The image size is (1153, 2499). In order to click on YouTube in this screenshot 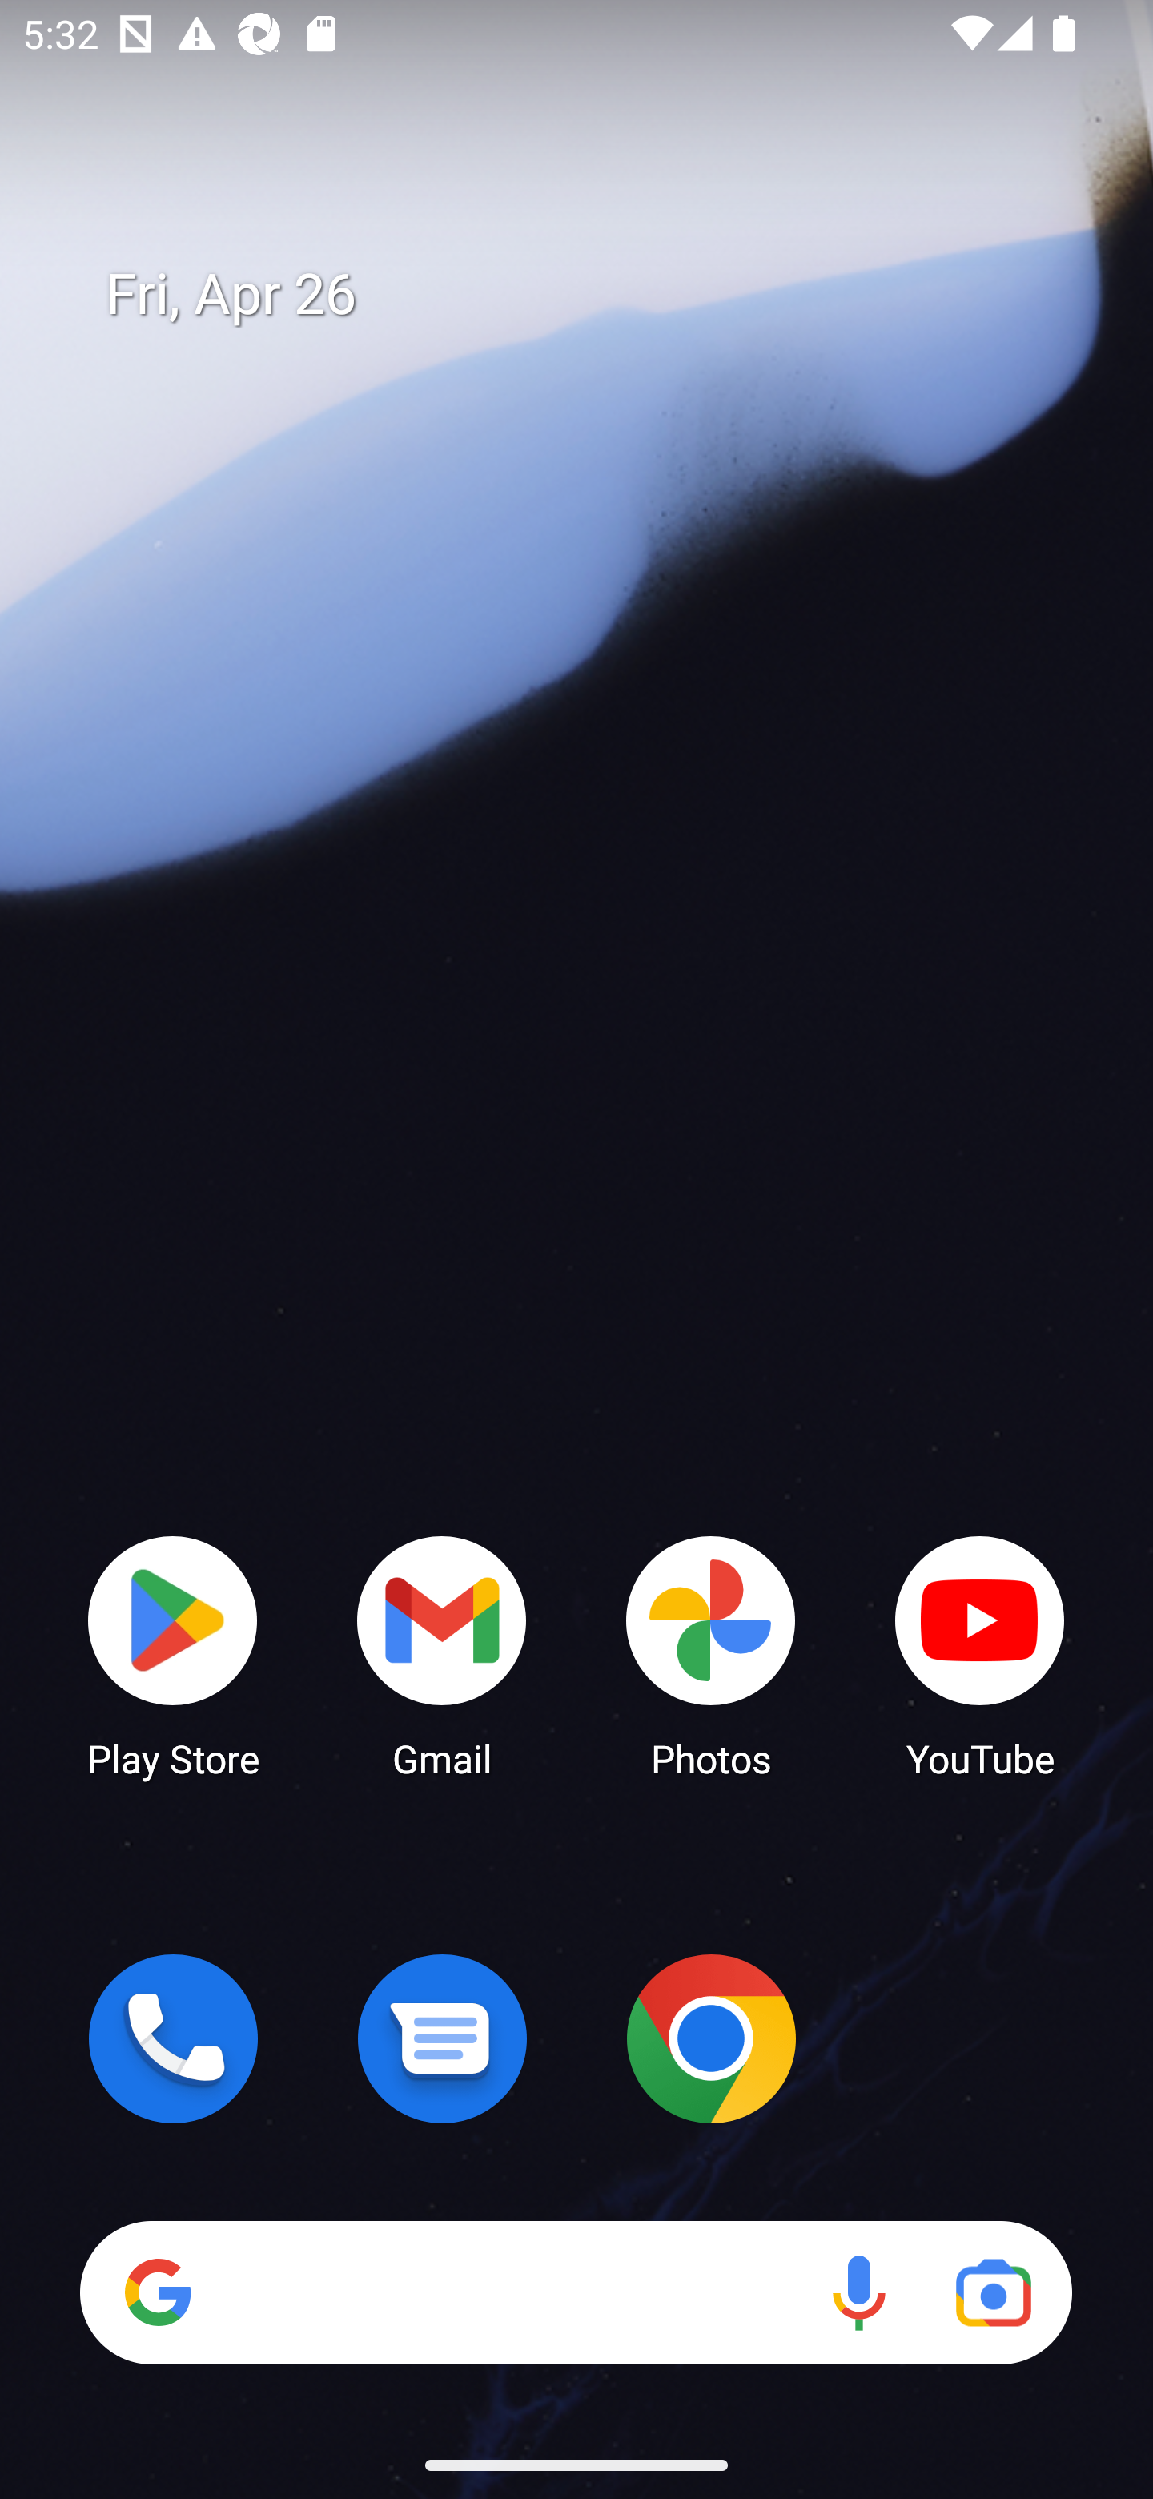, I will do `click(980, 1655)`.